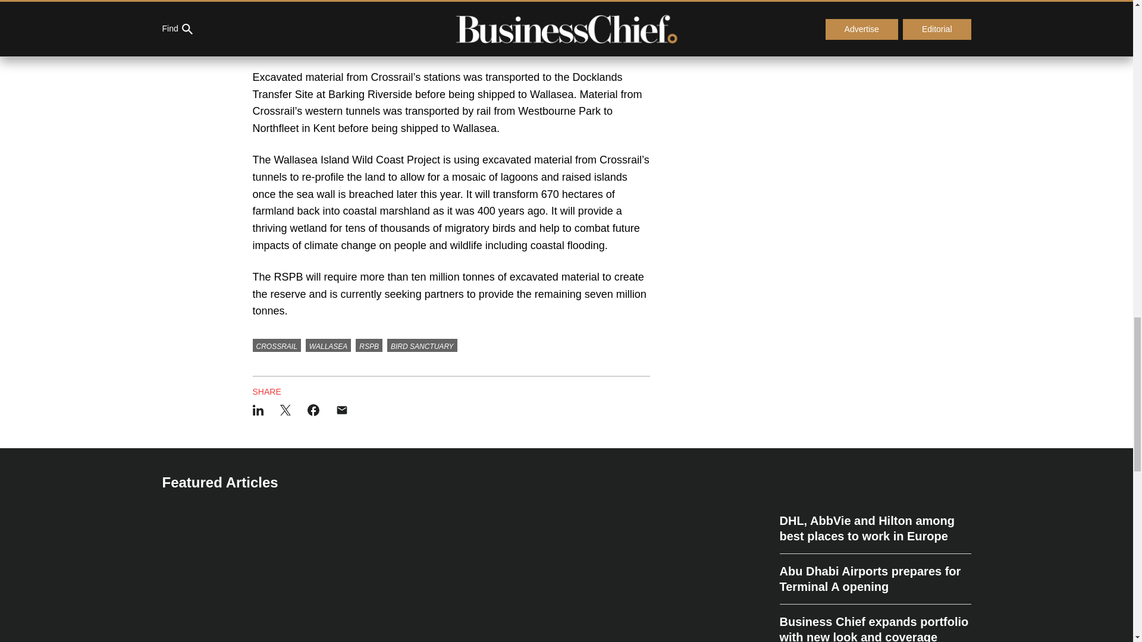 The width and height of the screenshot is (1142, 642). What do you see at coordinates (874, 623) in the screenshot?
I see `Business Chief expands portfolio with new look and coverage` at bounding box center [874, 623].